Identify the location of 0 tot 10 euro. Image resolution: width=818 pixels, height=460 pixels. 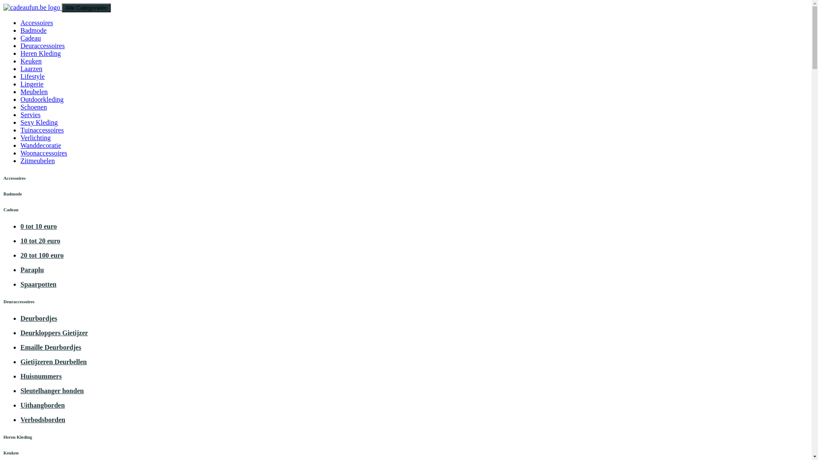
(38, 227).